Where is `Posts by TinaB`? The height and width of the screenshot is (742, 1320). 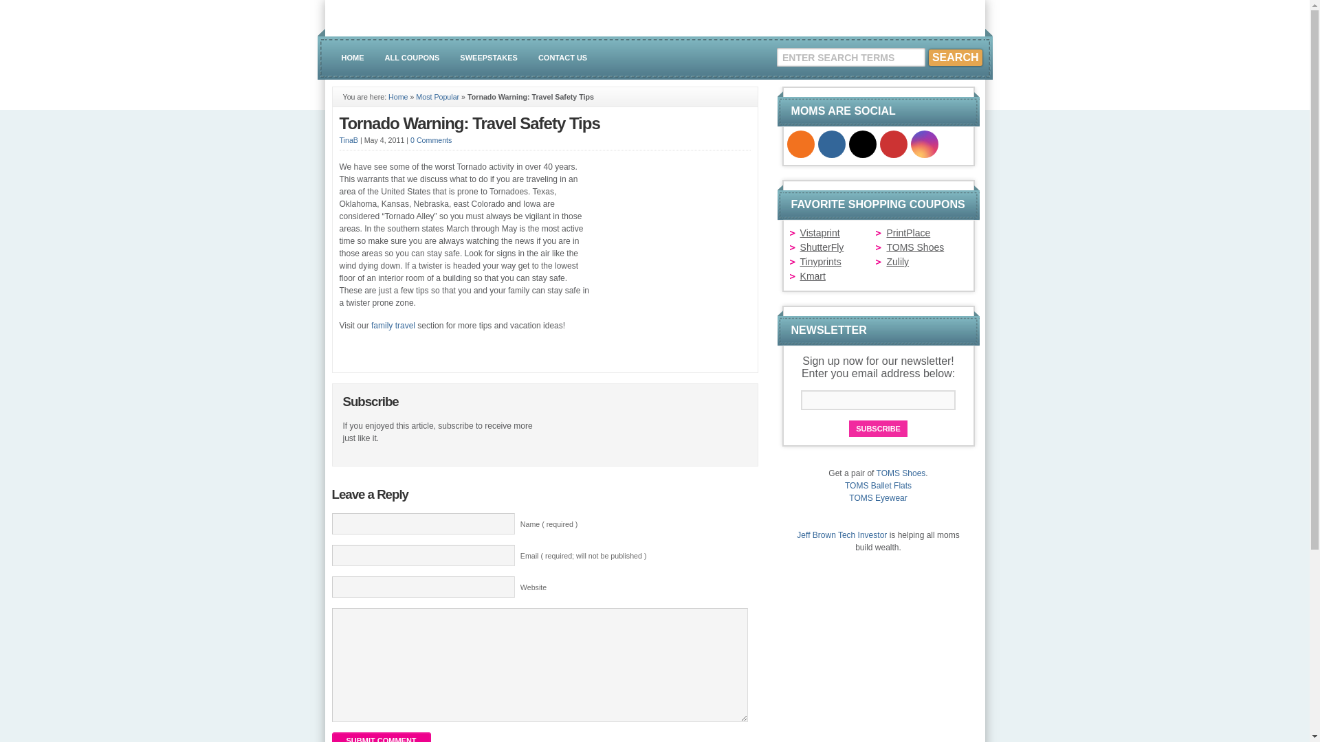
Posts by TinaB is located at coordinates (348, 139).